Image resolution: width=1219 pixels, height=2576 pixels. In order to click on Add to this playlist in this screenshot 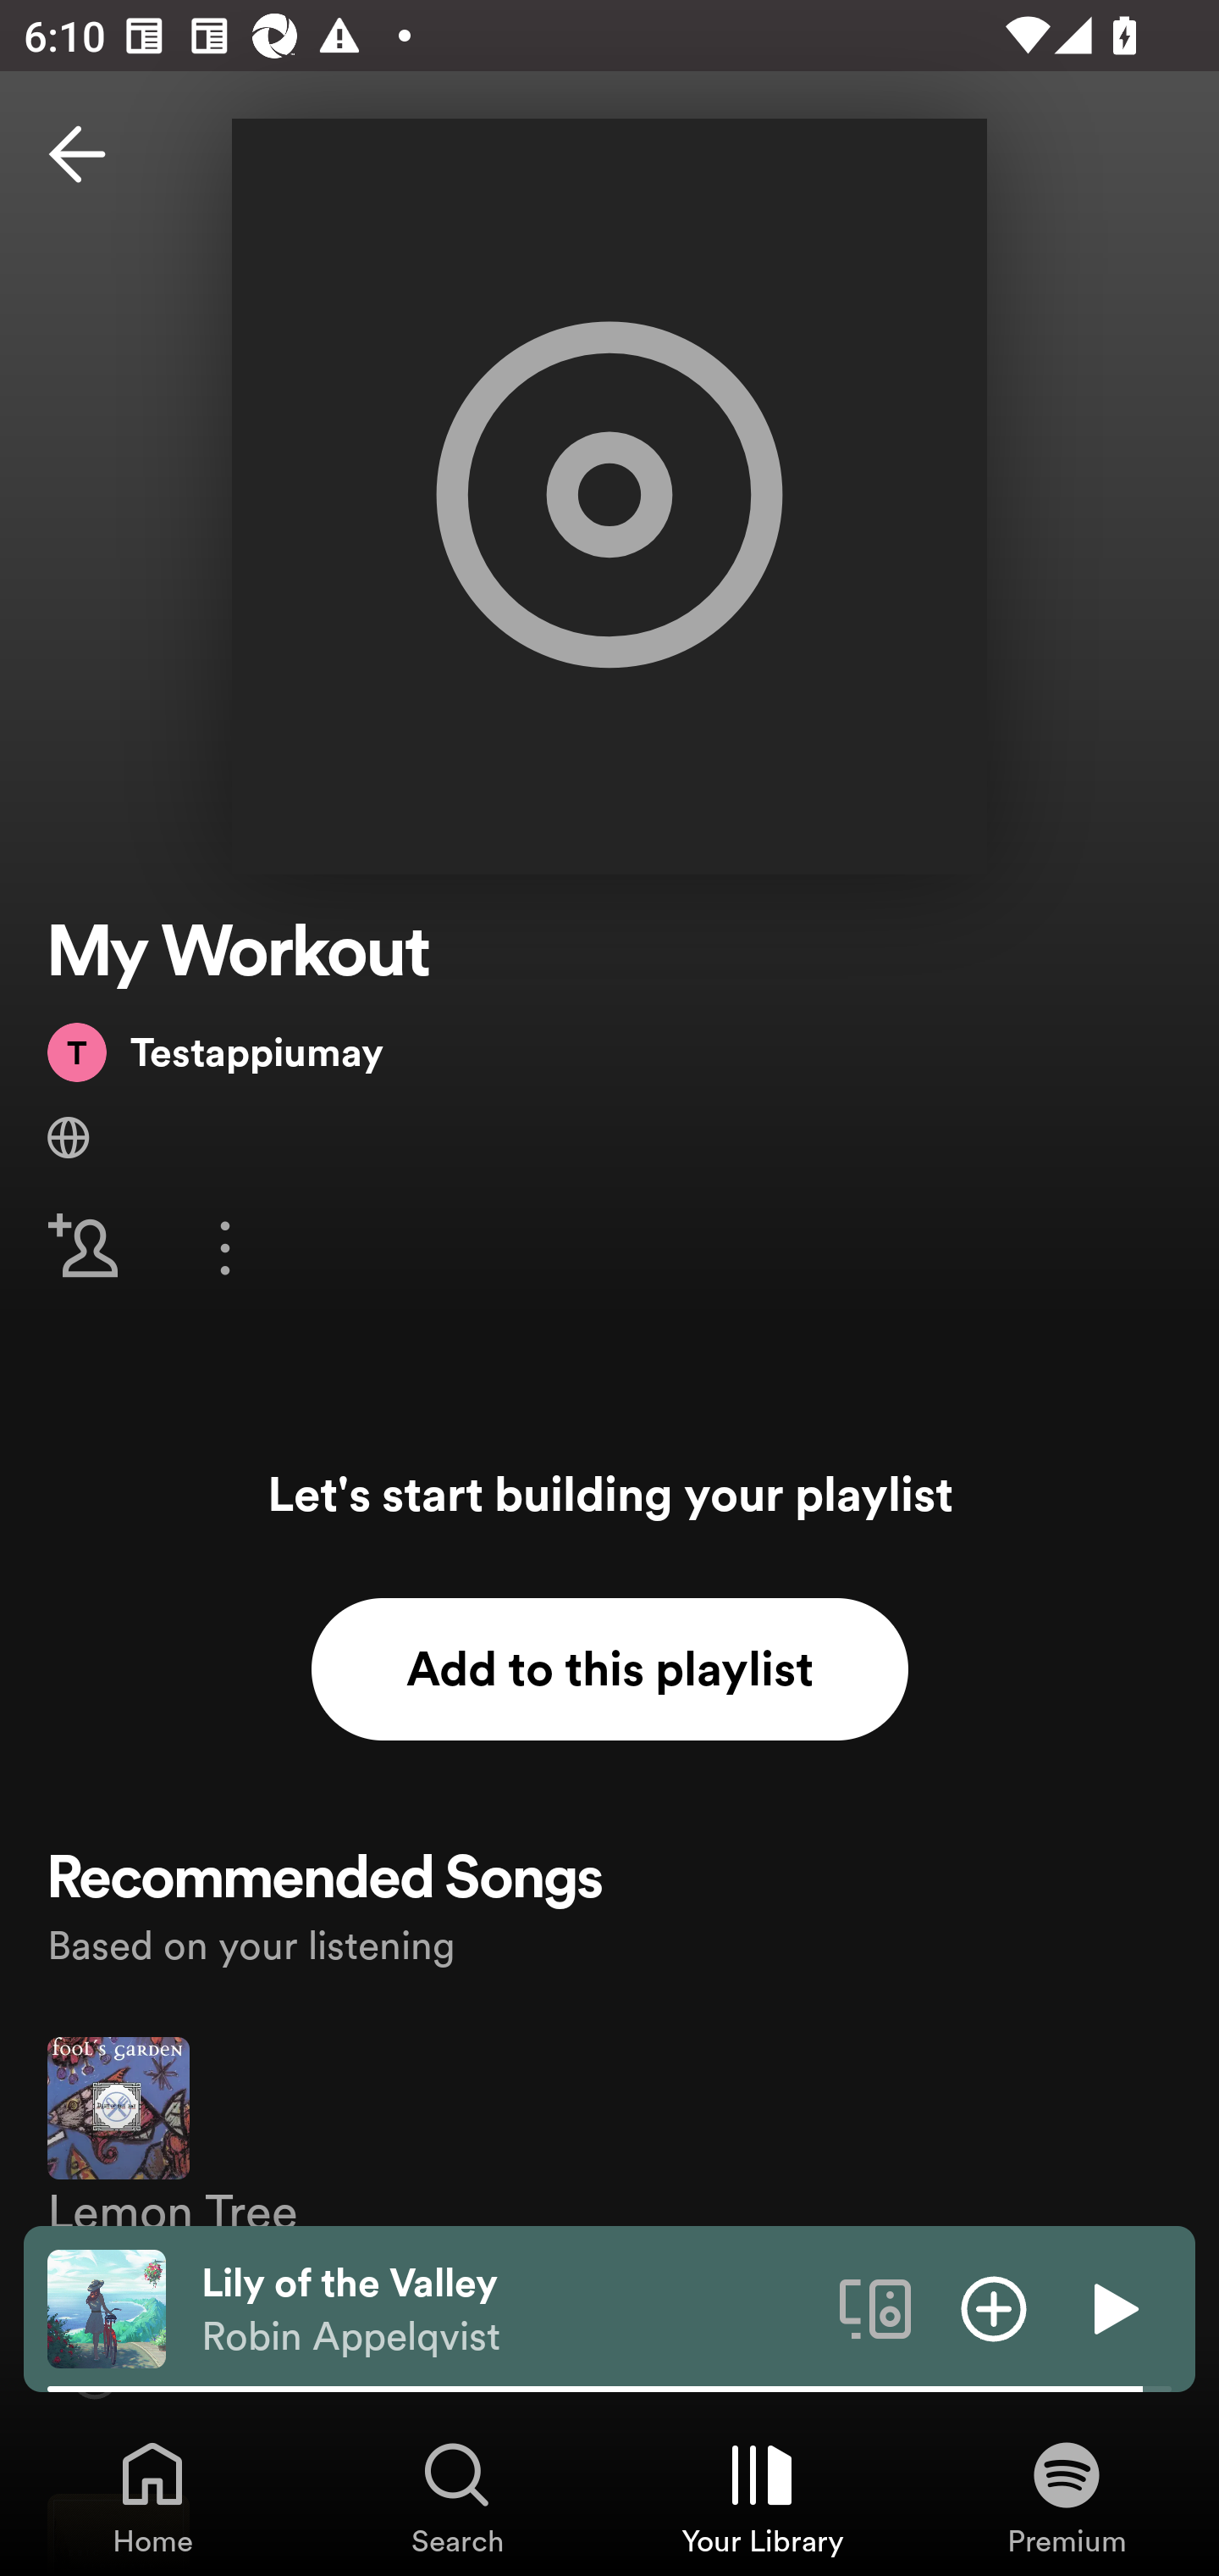, I will do `click(609, 1669)`.